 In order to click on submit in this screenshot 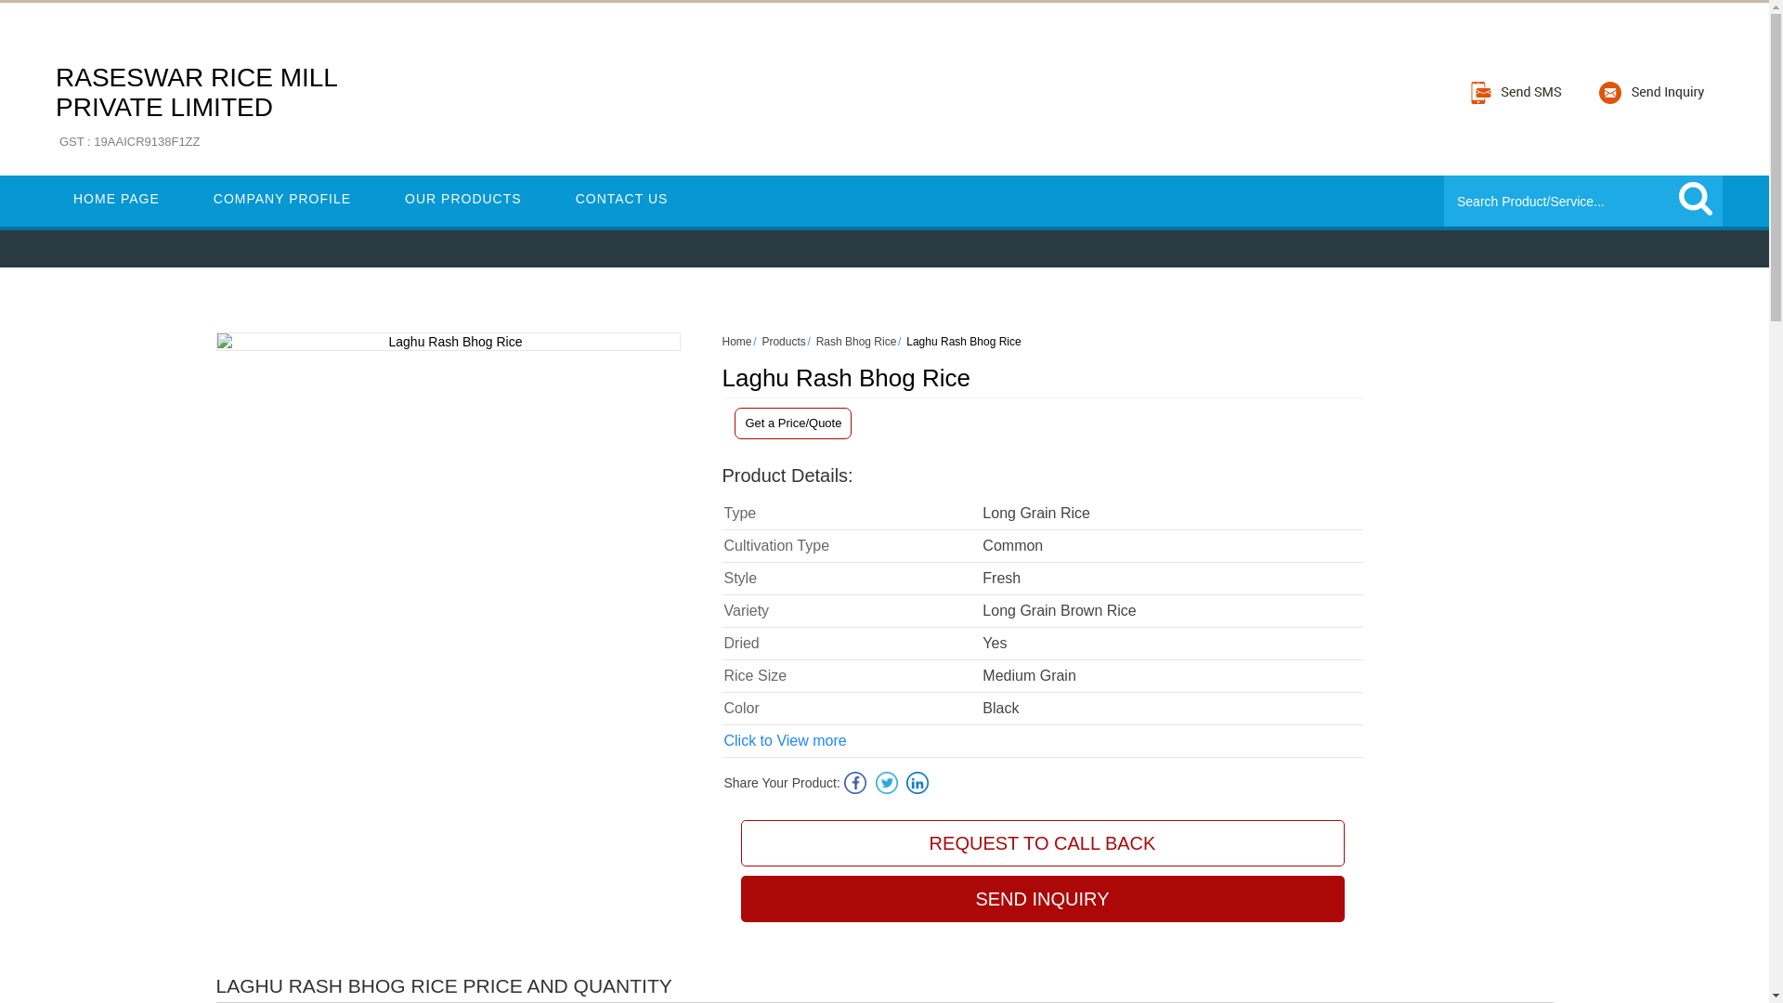, I will do `click(116, 199)`.